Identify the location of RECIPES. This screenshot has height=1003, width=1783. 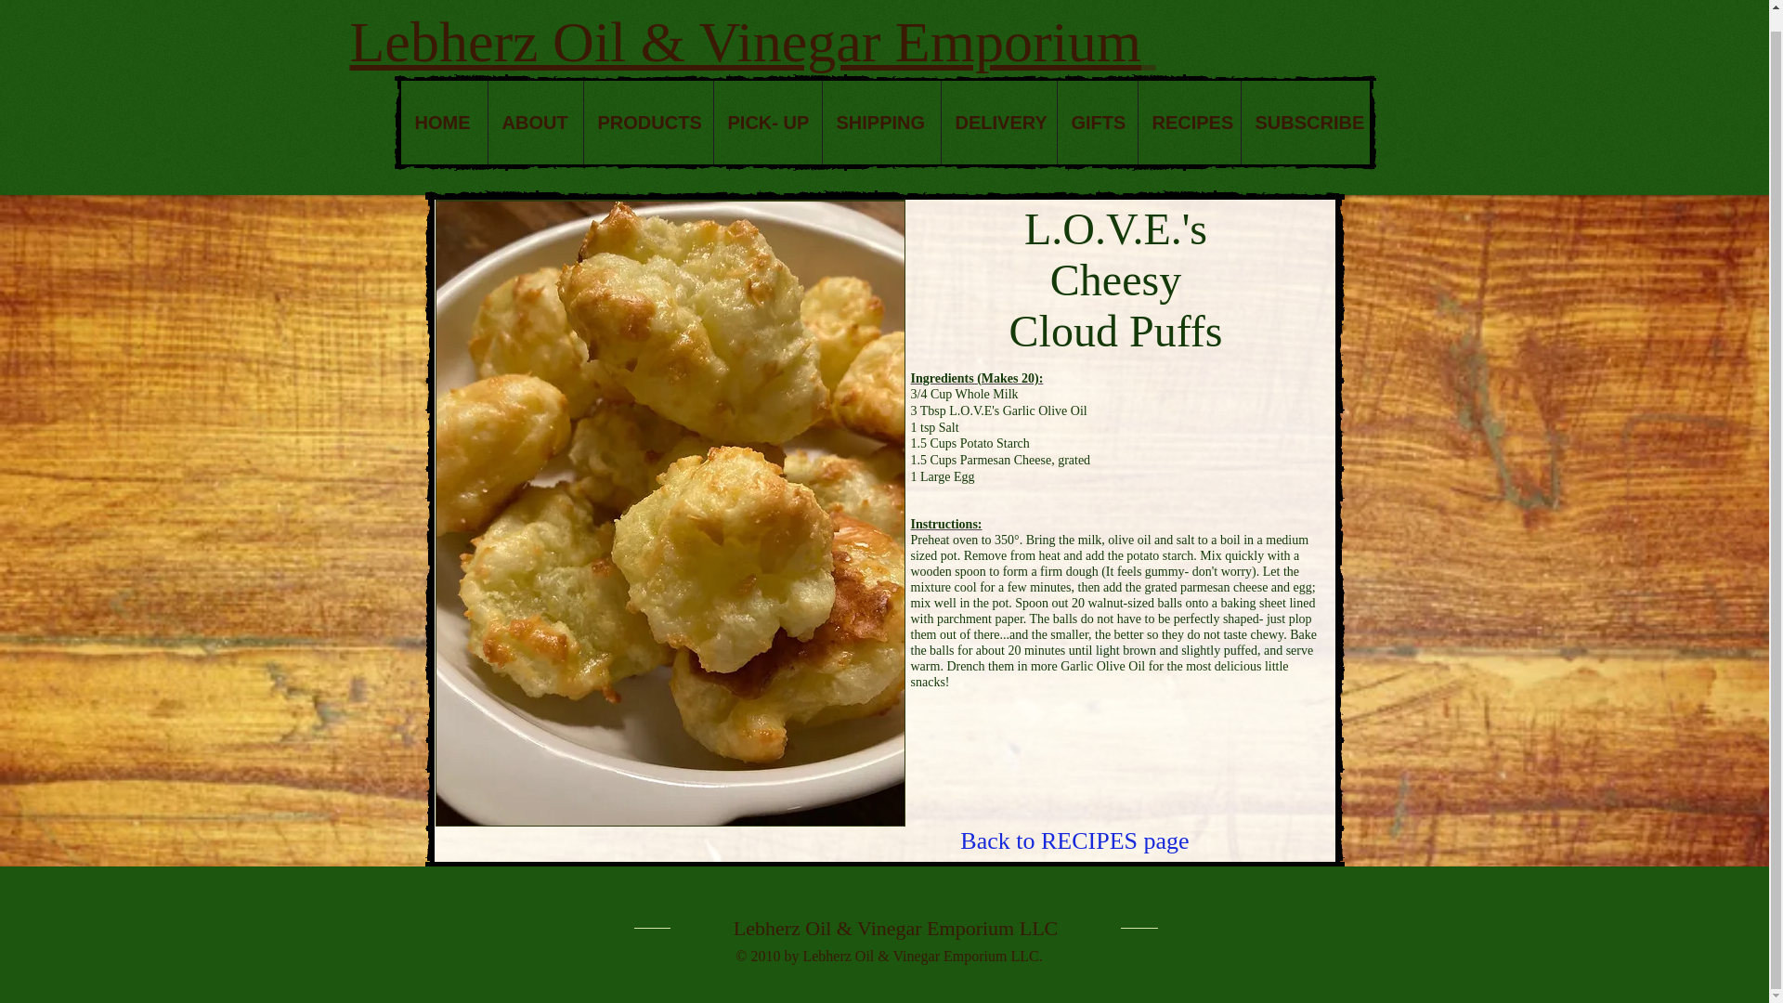
(1188, 123).